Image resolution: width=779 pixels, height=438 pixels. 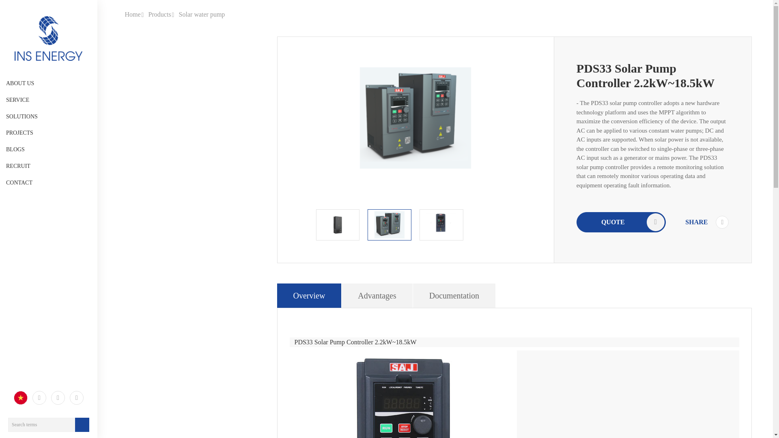 I want to click on BLOGS, so click(x=49, y=150).